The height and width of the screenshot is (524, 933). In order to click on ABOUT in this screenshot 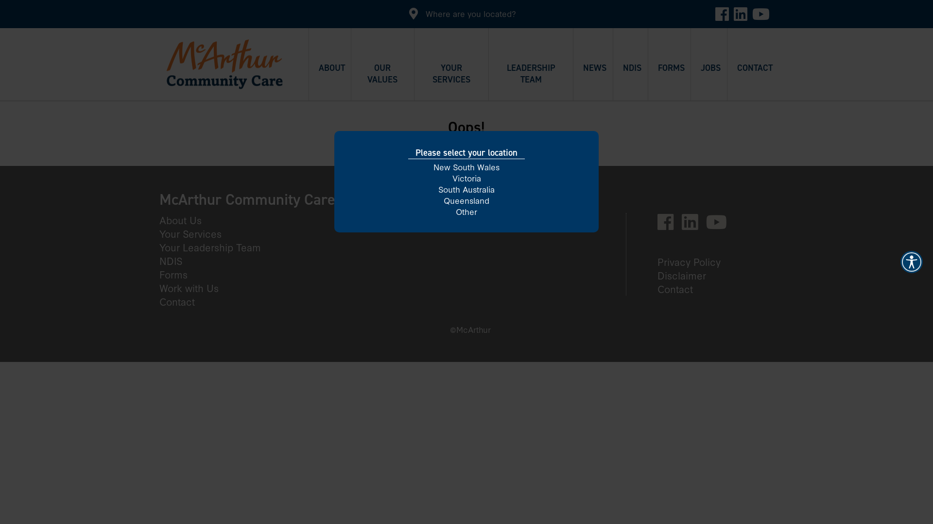, I will do `click(330, 82)`.